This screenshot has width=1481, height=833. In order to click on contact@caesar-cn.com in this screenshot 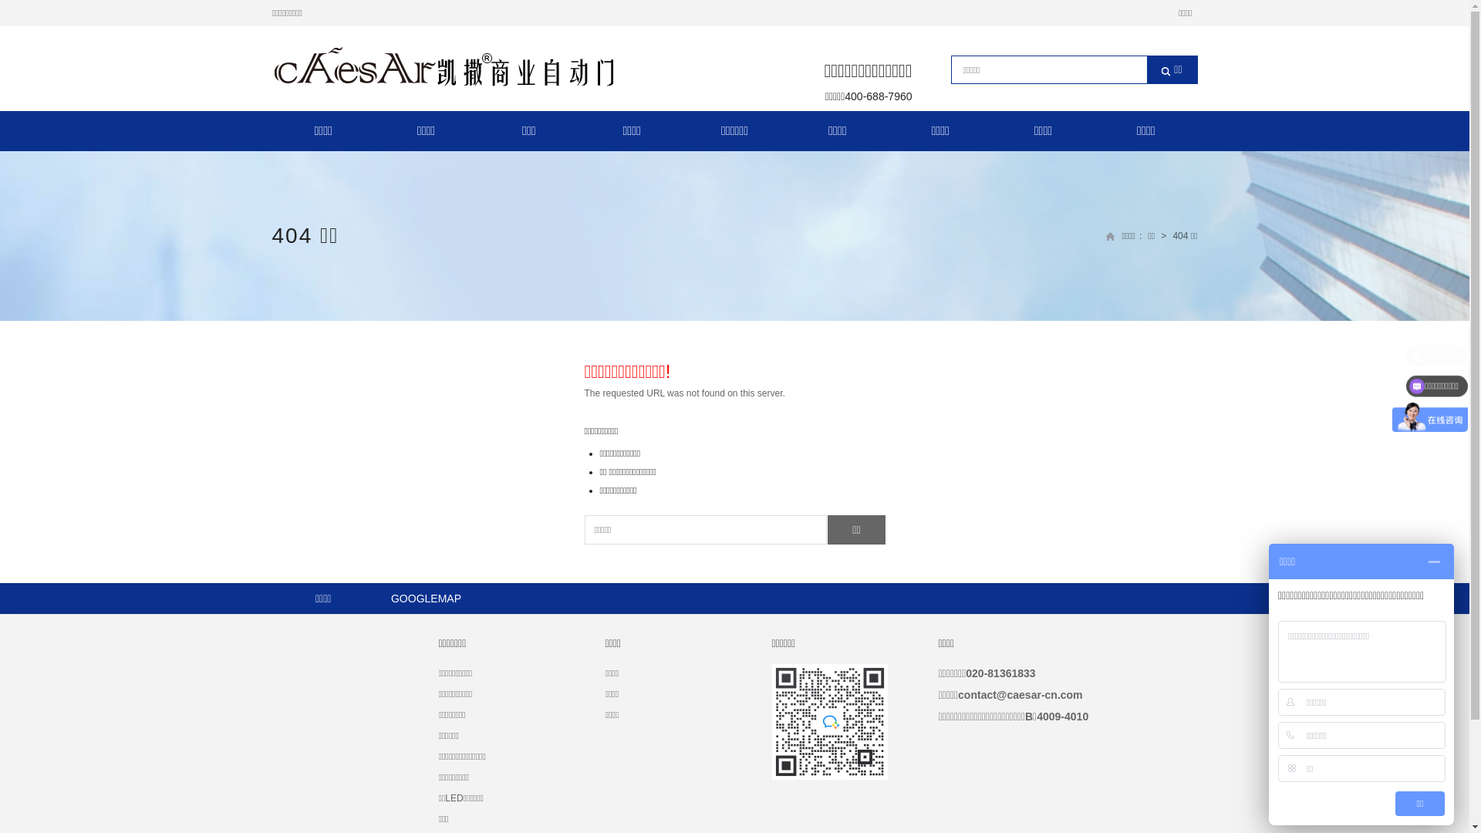, I will do `click(1021, 695)`.